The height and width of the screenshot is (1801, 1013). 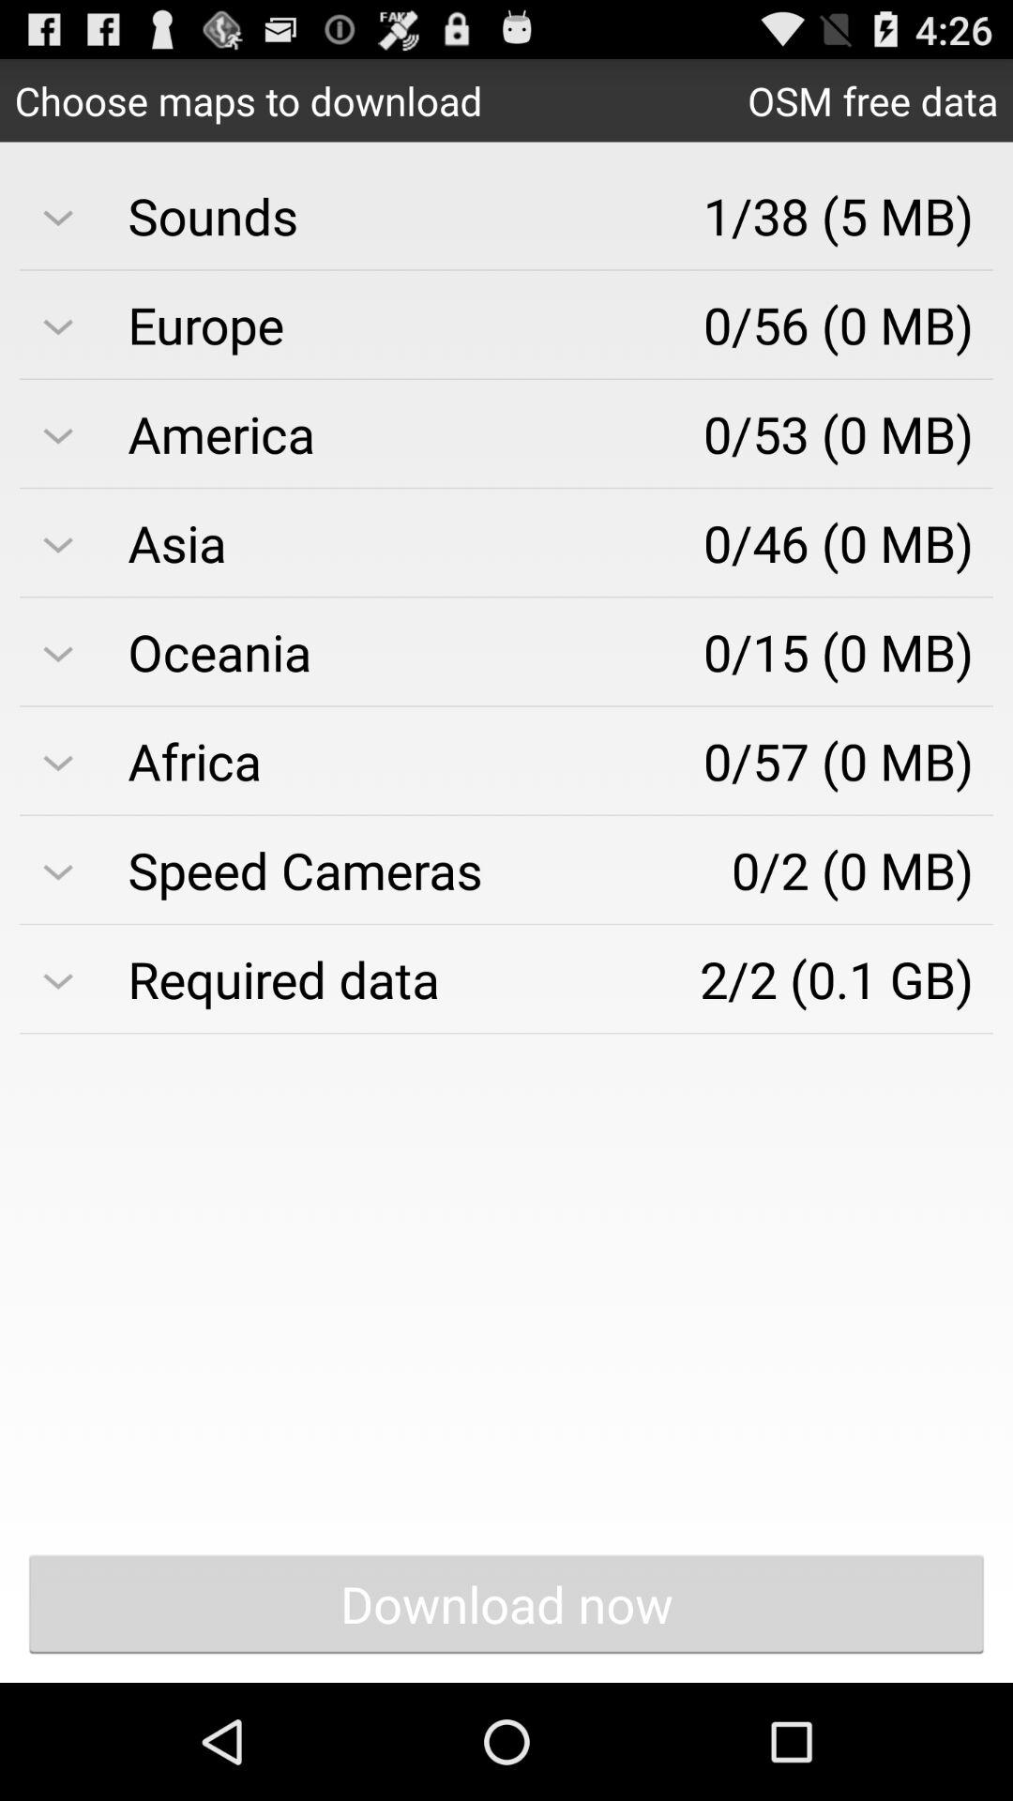 I want to click on click on the button download now, so click(x=506, y=1604).